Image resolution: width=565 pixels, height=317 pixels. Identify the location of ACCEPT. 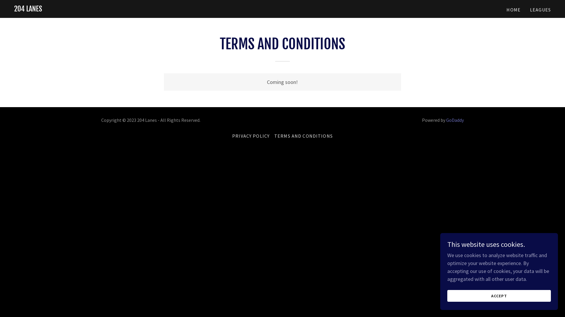
(499, 296).